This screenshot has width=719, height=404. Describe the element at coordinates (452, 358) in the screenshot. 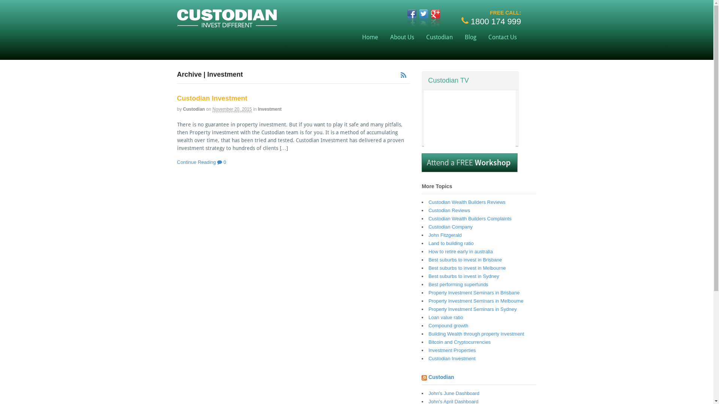

I see `Custodian Investment` at that location.